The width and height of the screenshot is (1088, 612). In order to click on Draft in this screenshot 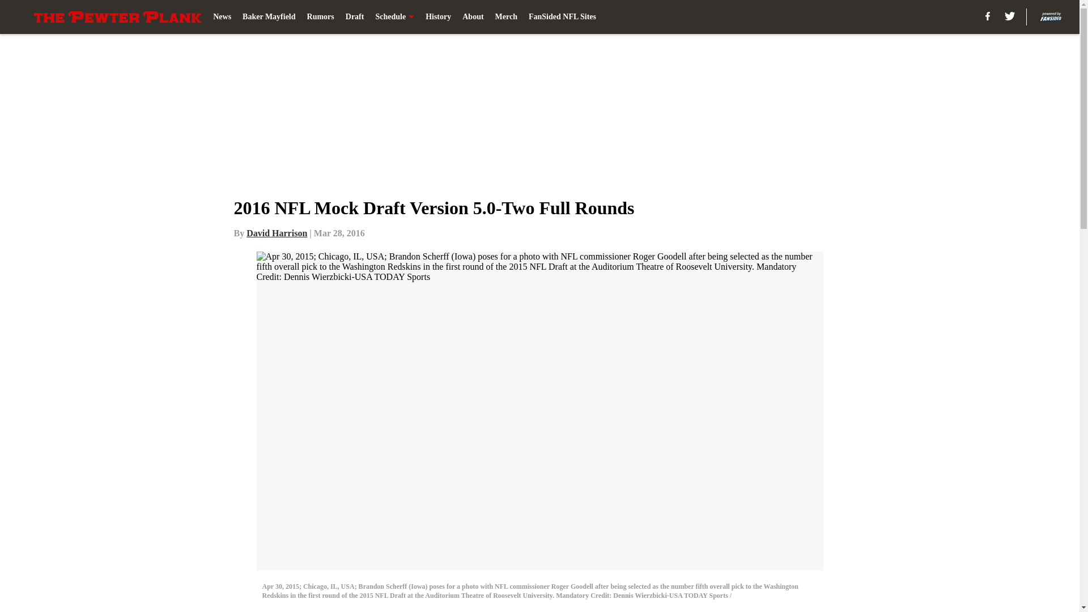, I will do `click(355, 17)`.